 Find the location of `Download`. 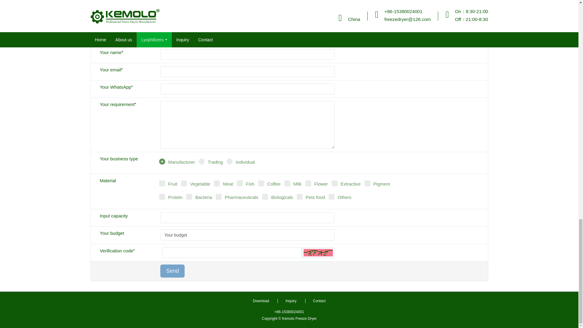

Download is located at coordinates (261, 301).